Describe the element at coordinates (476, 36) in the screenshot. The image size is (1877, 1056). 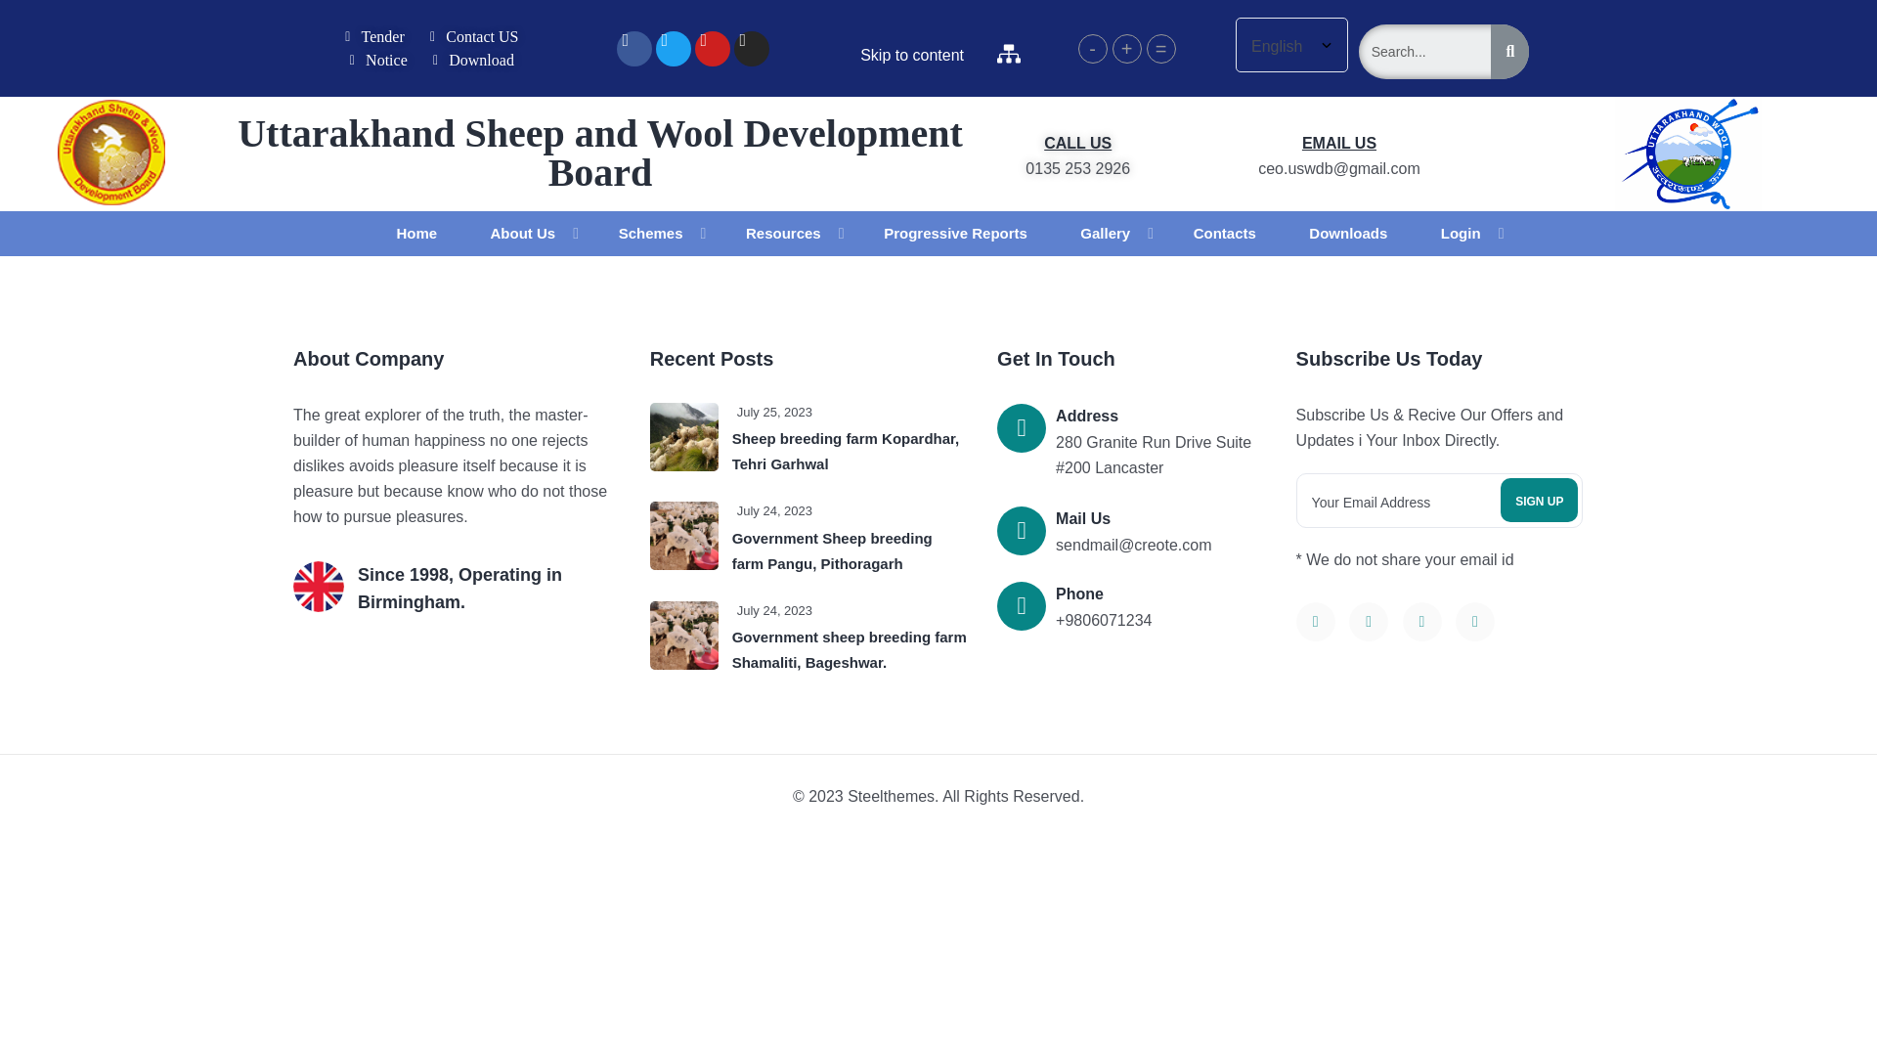
I see `Contact US` at that location.